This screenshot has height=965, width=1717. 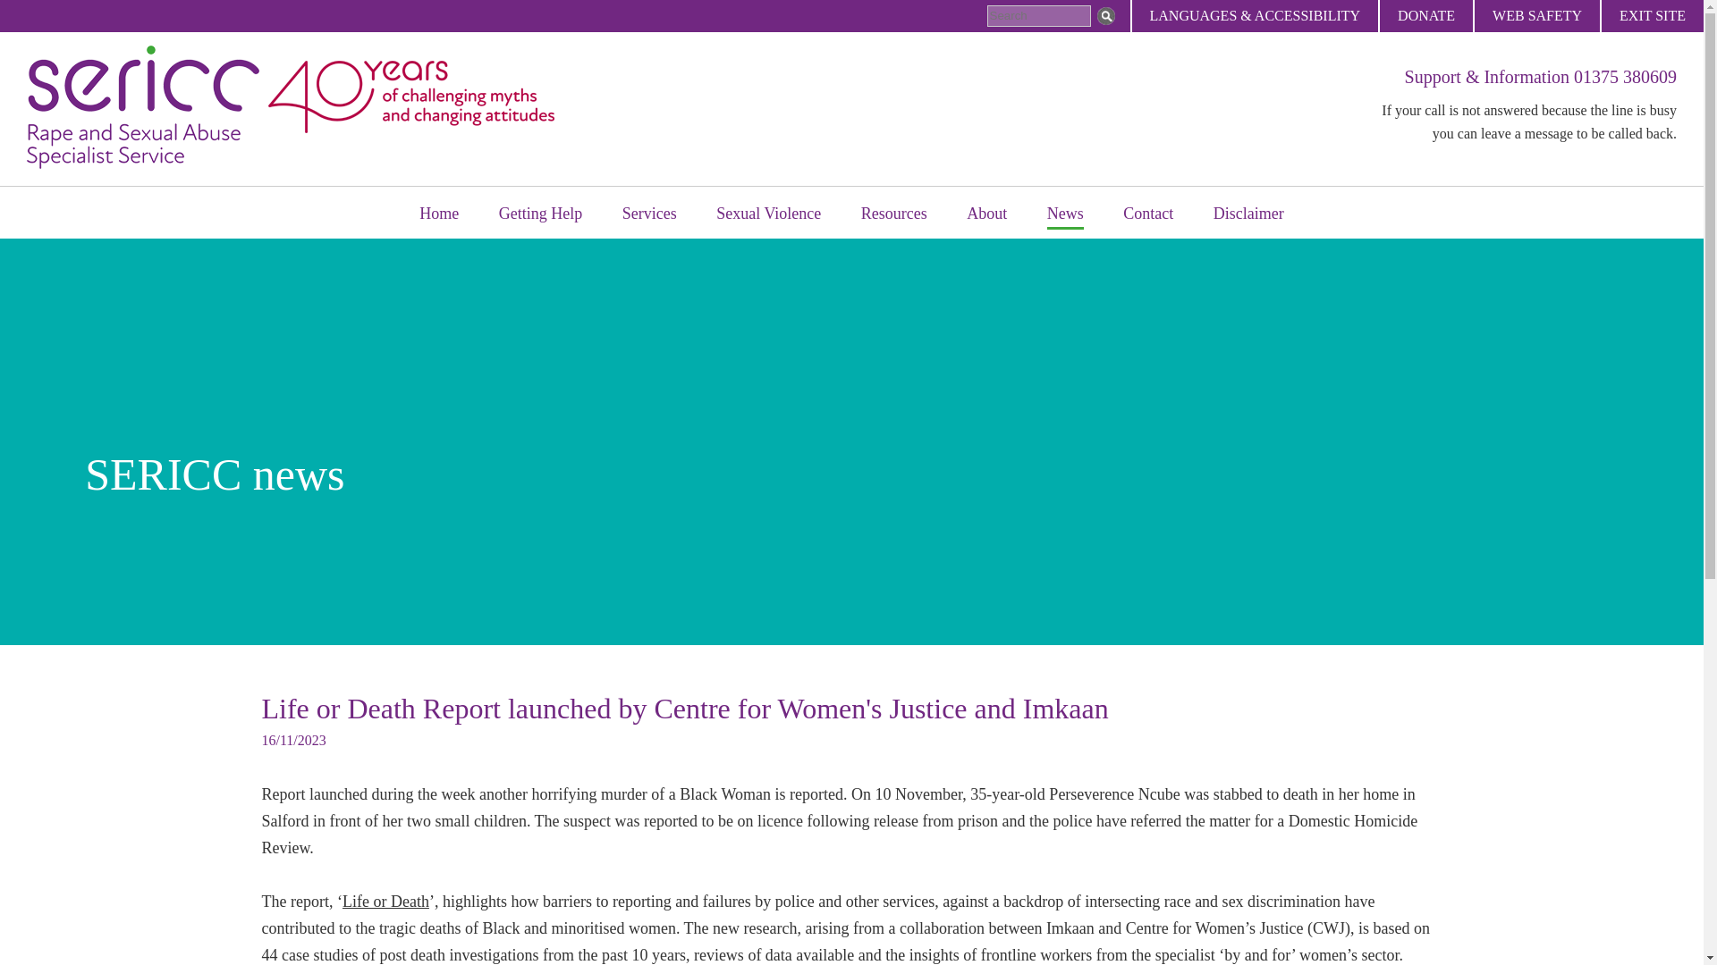 What do you see at coordinates (985, 214) in the screenshot?
I see `About` at bounding box center [985, 214].